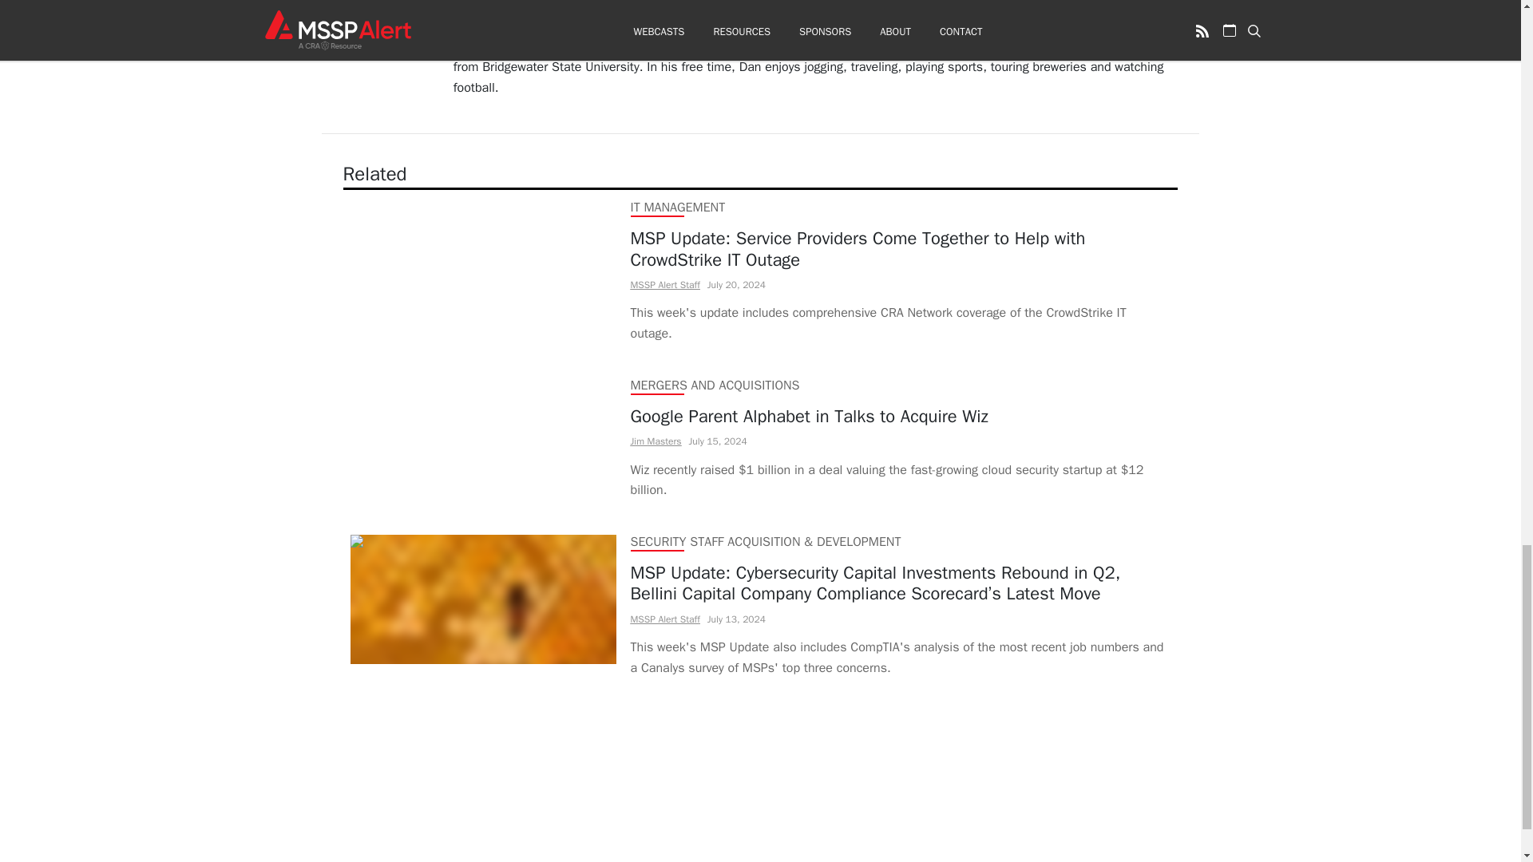 The height and width of the screenshot is (862, 1533). What do you see at coordinates (656, 441) in the screenshot?
I see `Jim Masters` at bounding box center [656, 441].